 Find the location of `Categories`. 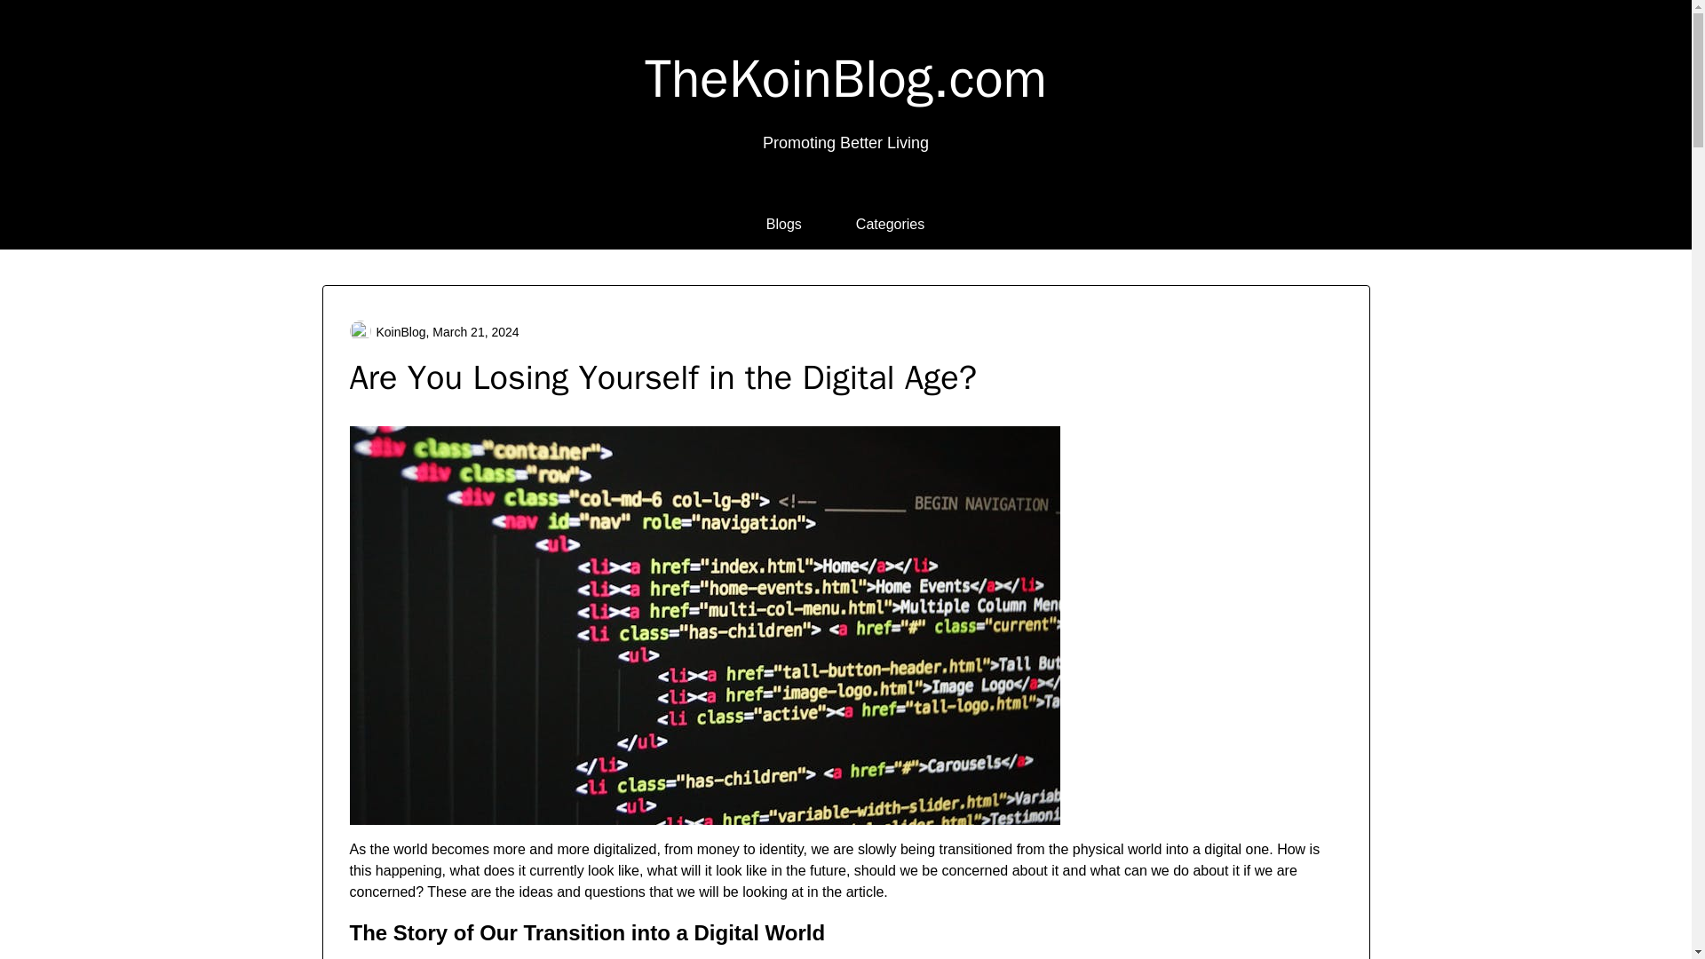

Categories is located at coordinates (890, 224).